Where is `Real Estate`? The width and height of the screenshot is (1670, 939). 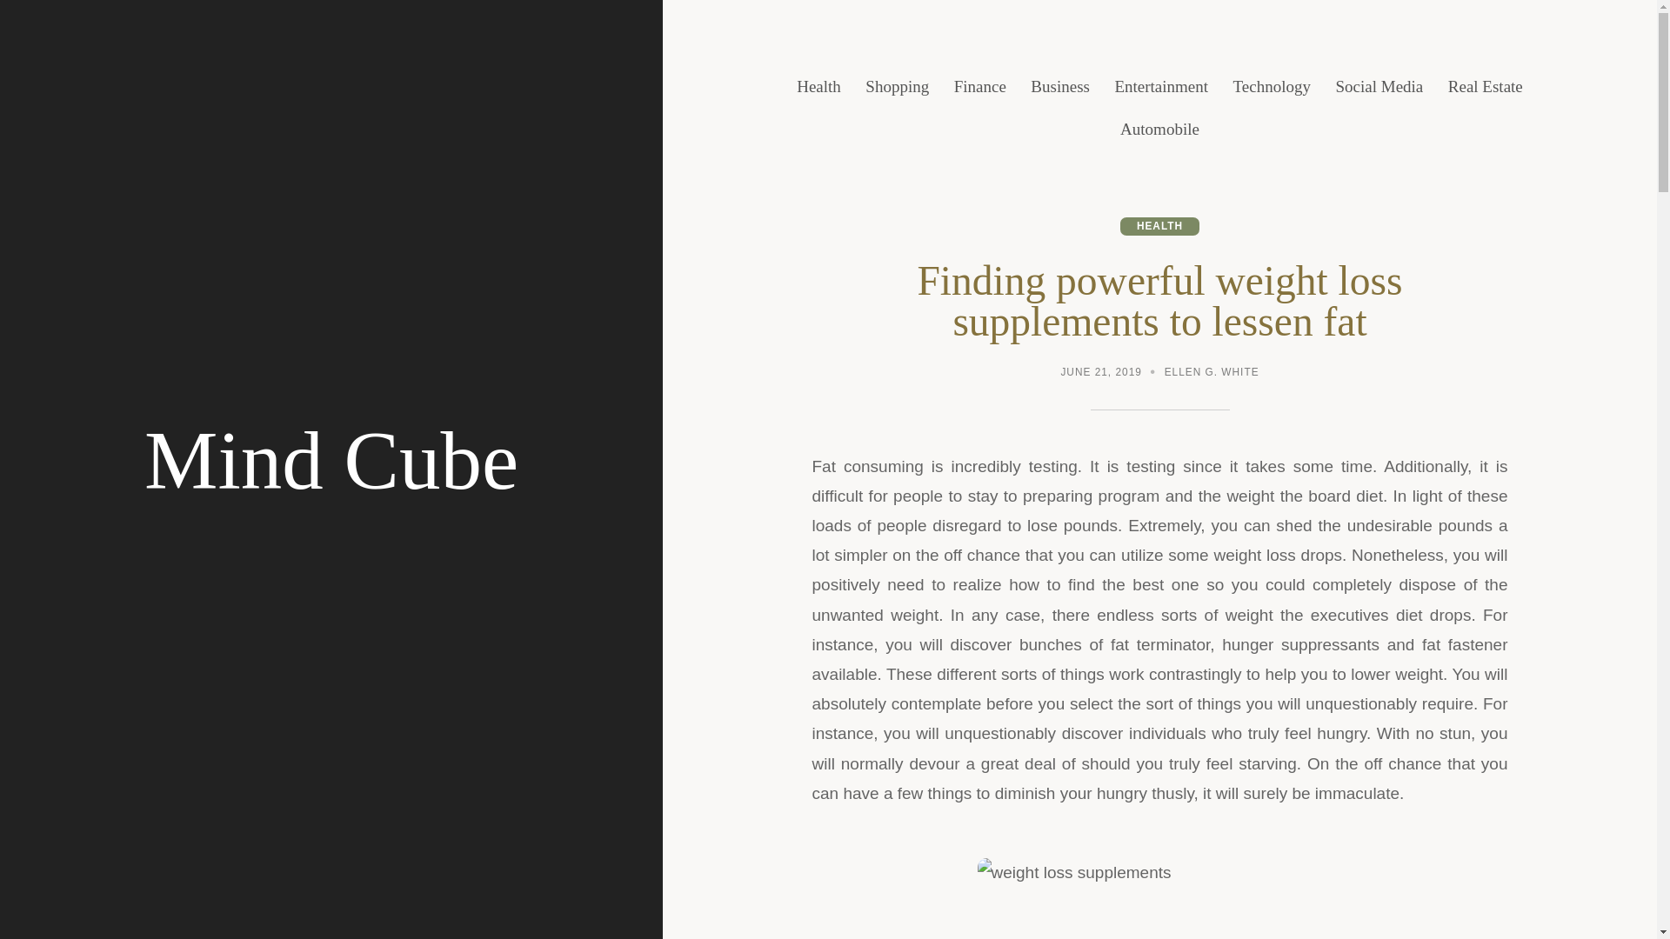 Real Estate is located at coordinates (1486, 87).